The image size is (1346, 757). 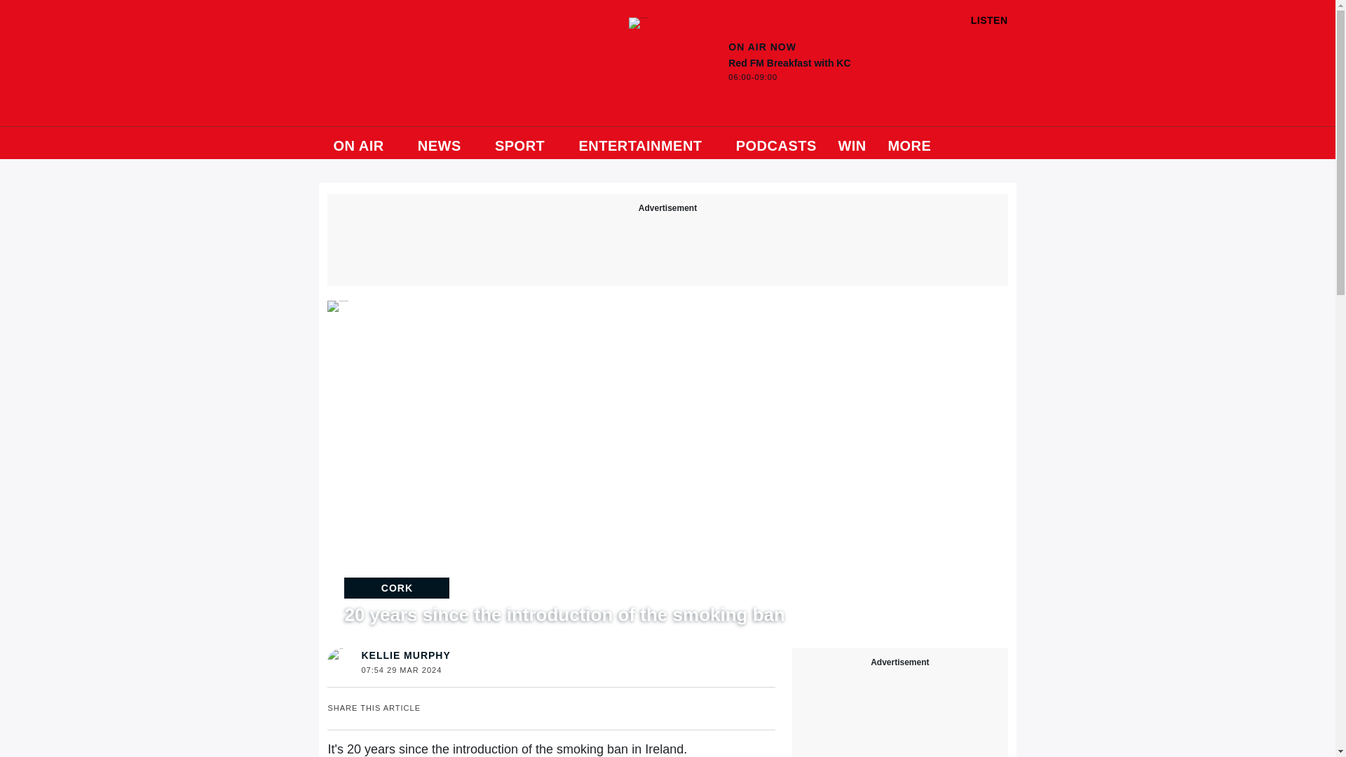 I want to click on WIN, so click(x=646, y=143).